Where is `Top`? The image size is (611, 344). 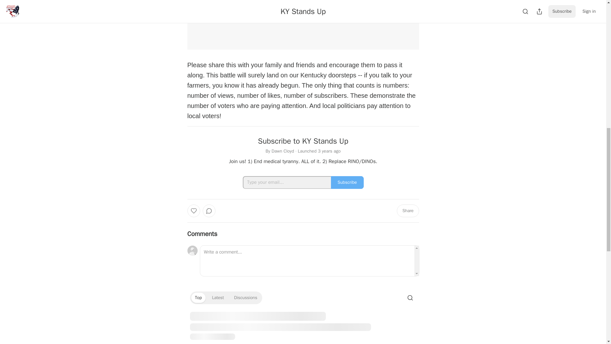
Top is located at coordinates (198, 297).